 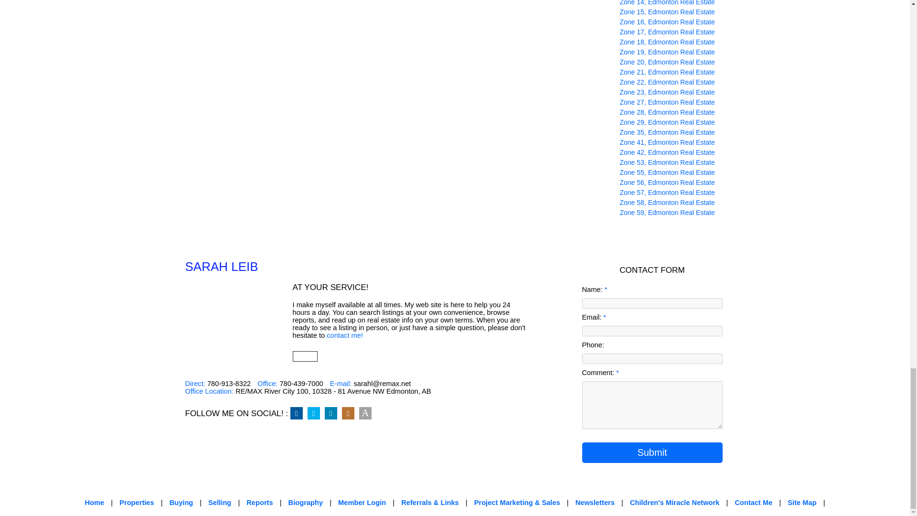 What do you see at coordinates (94, 503) in the screenshot?
I see `Home` at bounding box center [94, 503].